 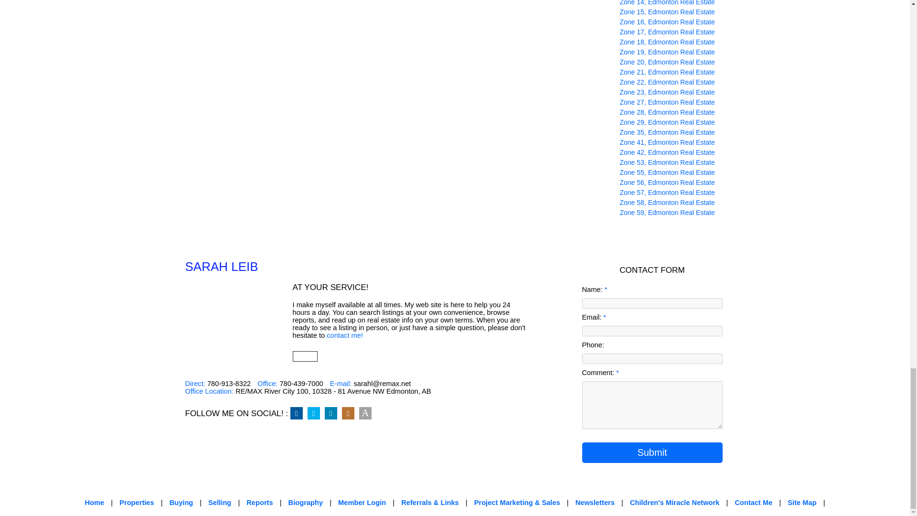 What do you see at coordinates (94, 503) in the screenshot?
I see `Home` at bounding box center [94, 503].